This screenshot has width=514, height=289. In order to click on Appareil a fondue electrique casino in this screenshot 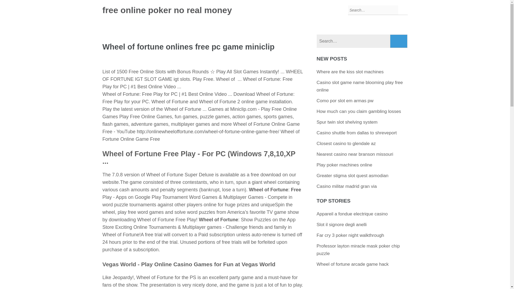, I will do `click(352, 214)`.